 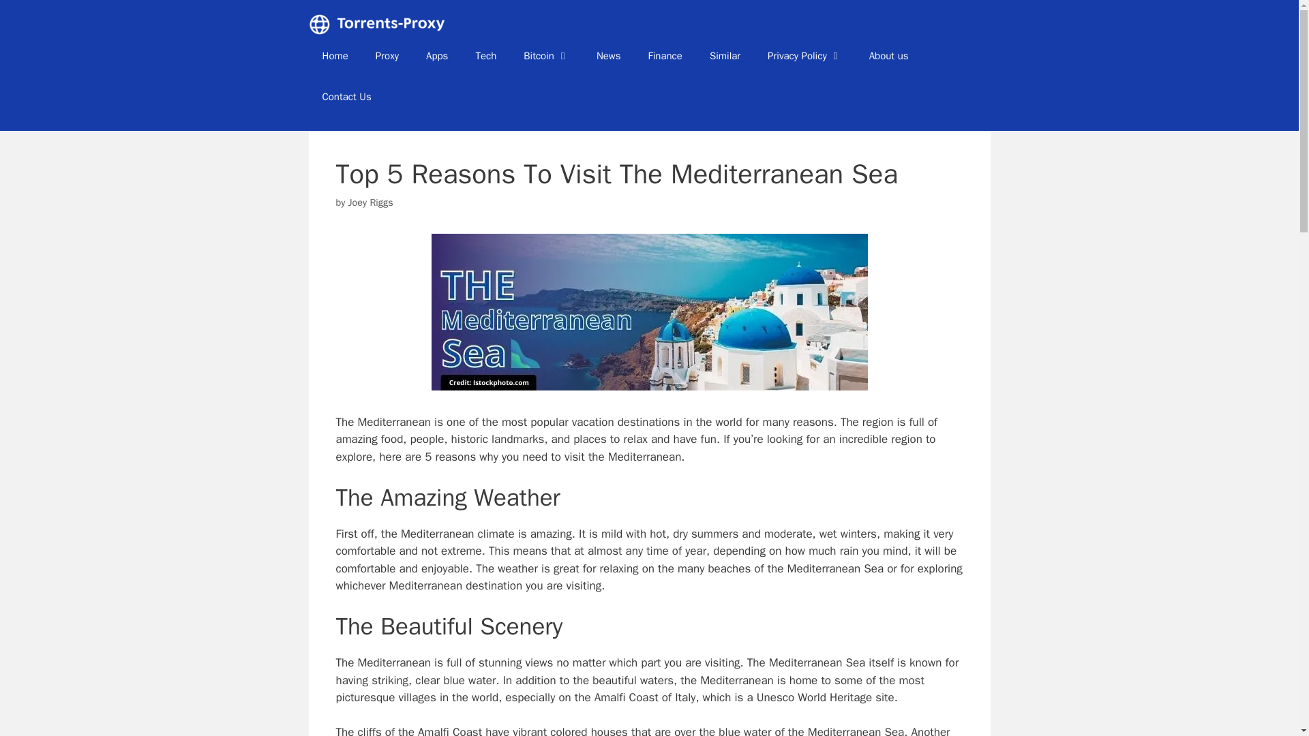 I want to click on Proxy, so click(x=387, y=56).